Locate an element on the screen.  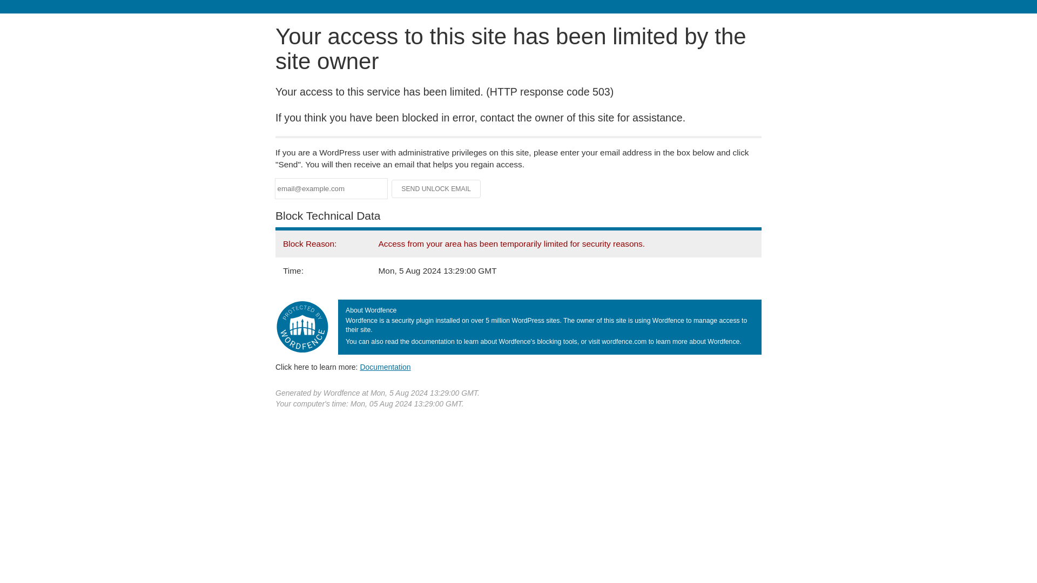
Documentation is located at coordinates (385, 367).